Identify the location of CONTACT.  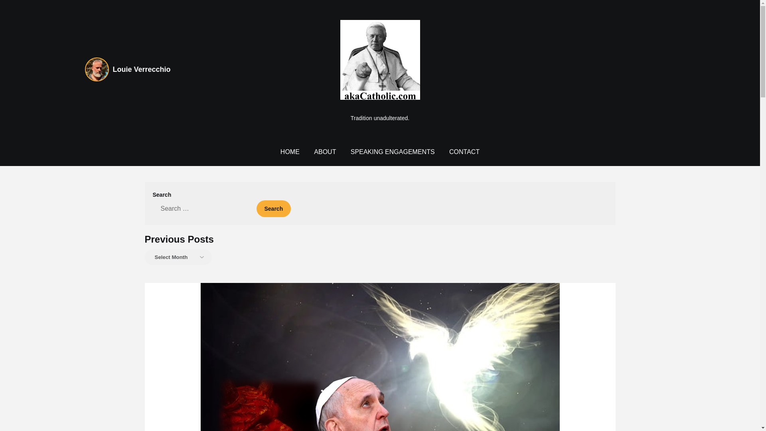
(464, 152).